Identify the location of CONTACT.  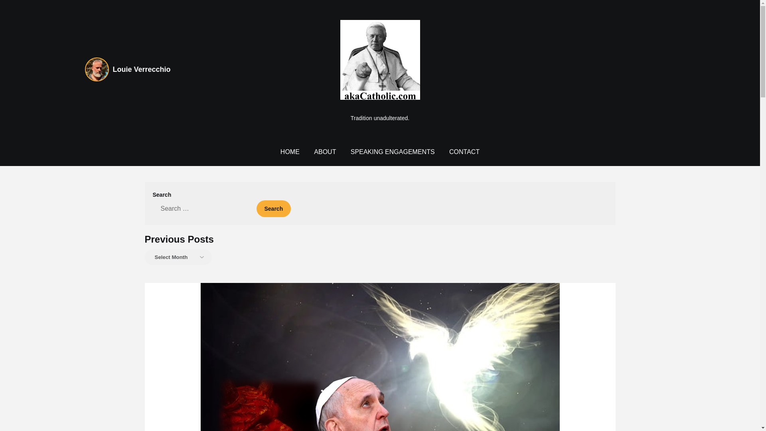
(464, 152).